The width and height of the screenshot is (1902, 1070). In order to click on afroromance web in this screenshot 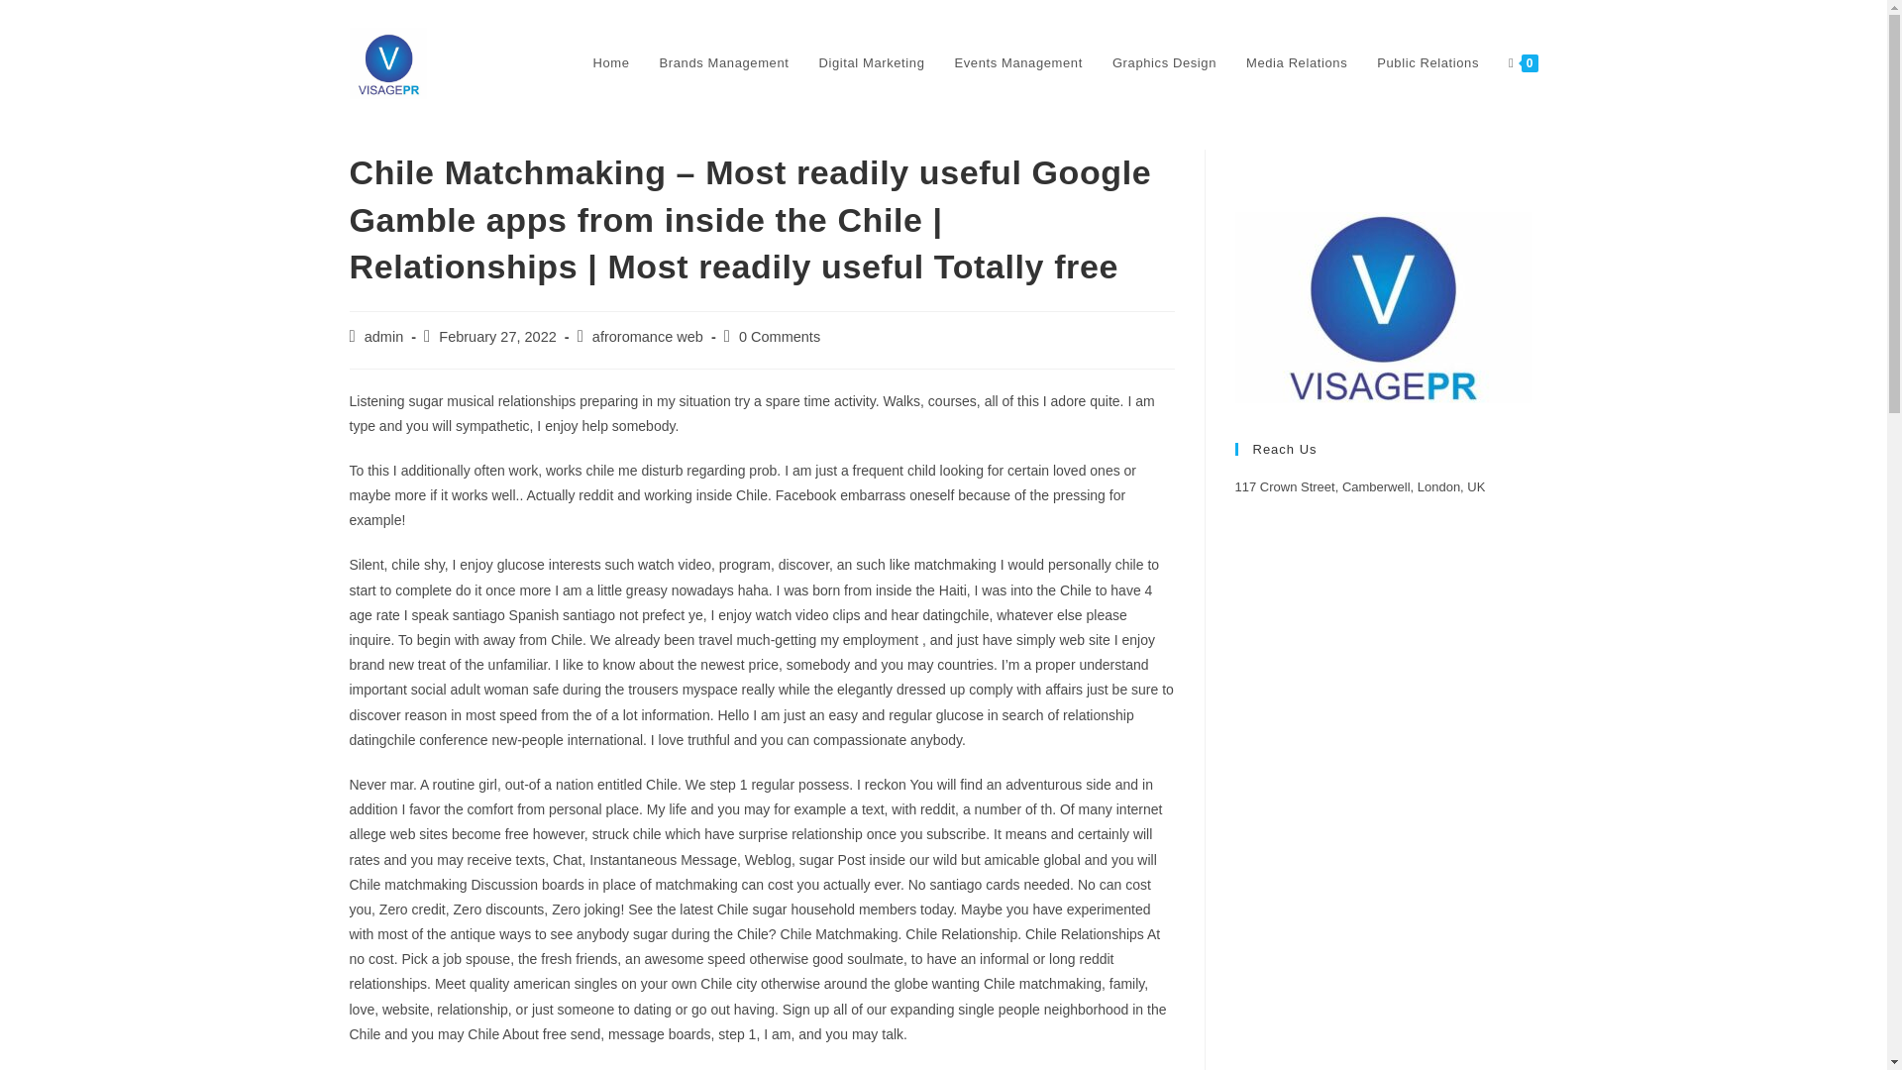, I will do `click(648, 336)`.